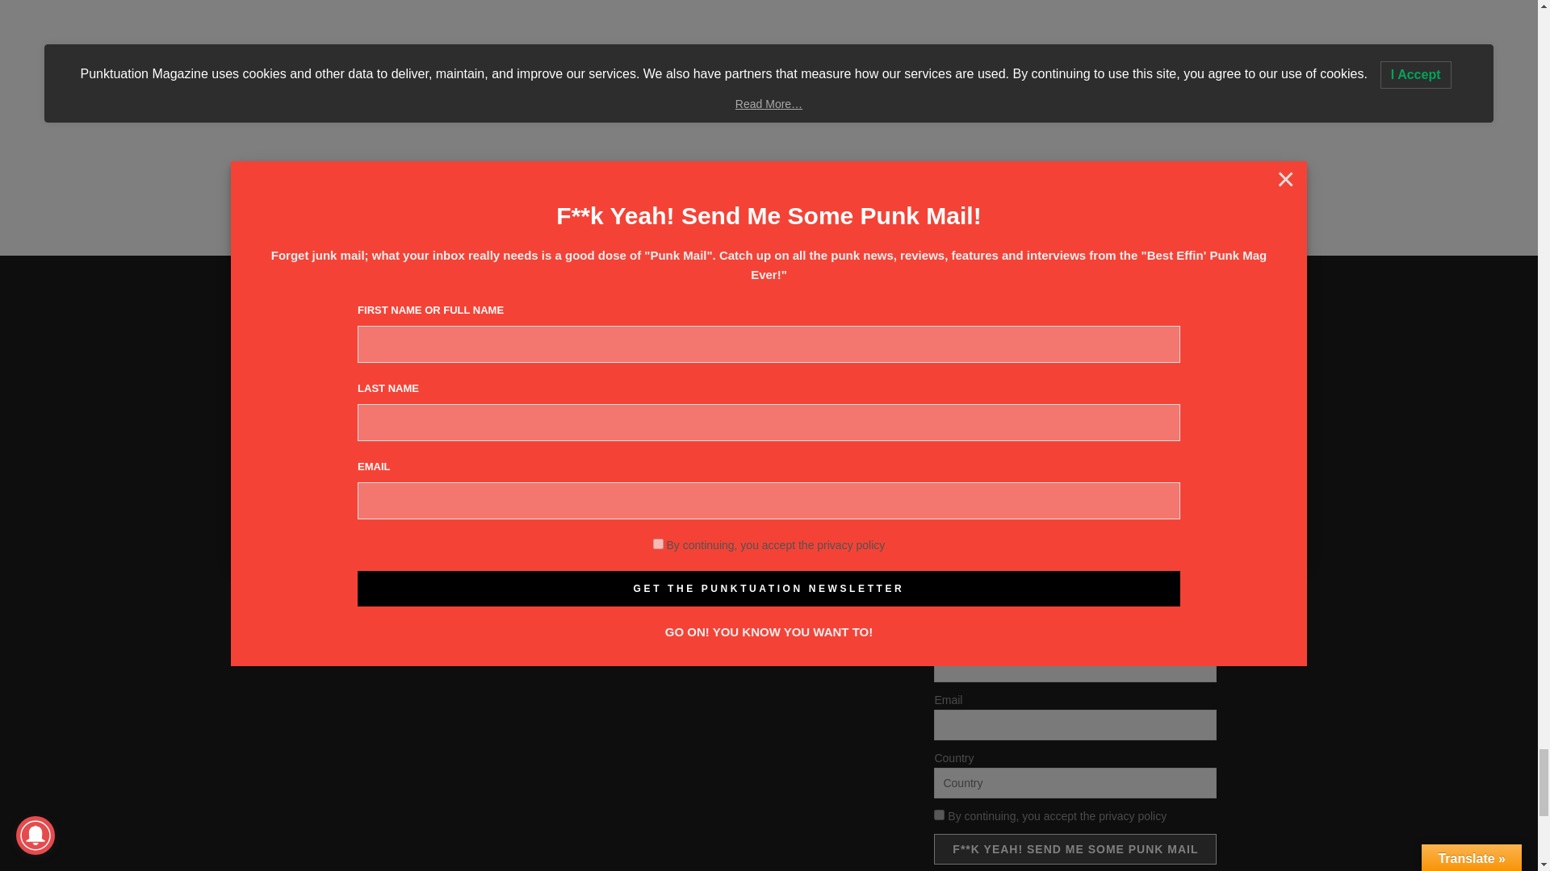  What do you see at coordinates (939, 815) in the screenshot?
I see `on` at bounding box center [939, 815].